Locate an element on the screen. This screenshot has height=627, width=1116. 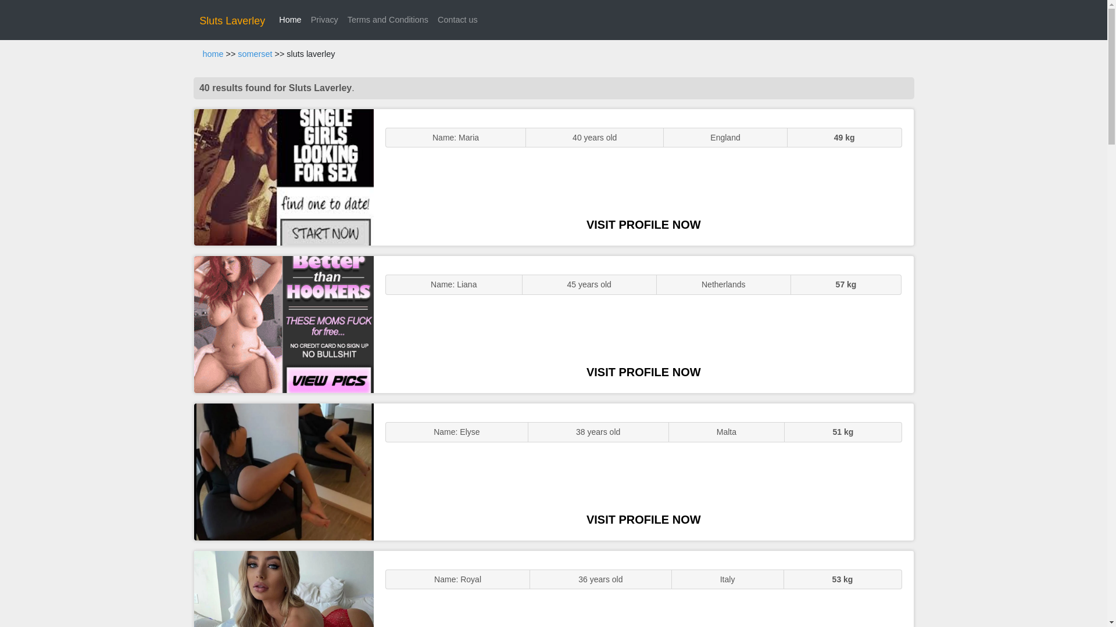
Contact us is located at coordinates (457, 20).